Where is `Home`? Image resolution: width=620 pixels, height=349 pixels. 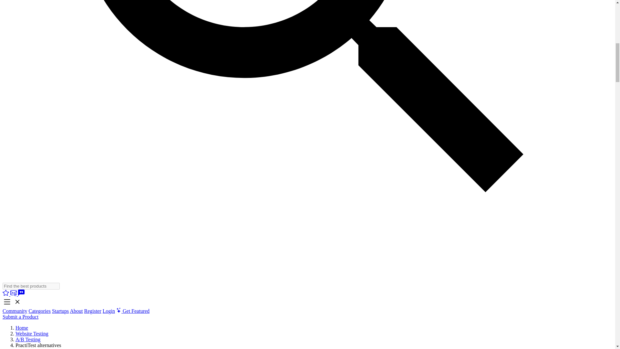
Home is located at coordinates (22, 328).